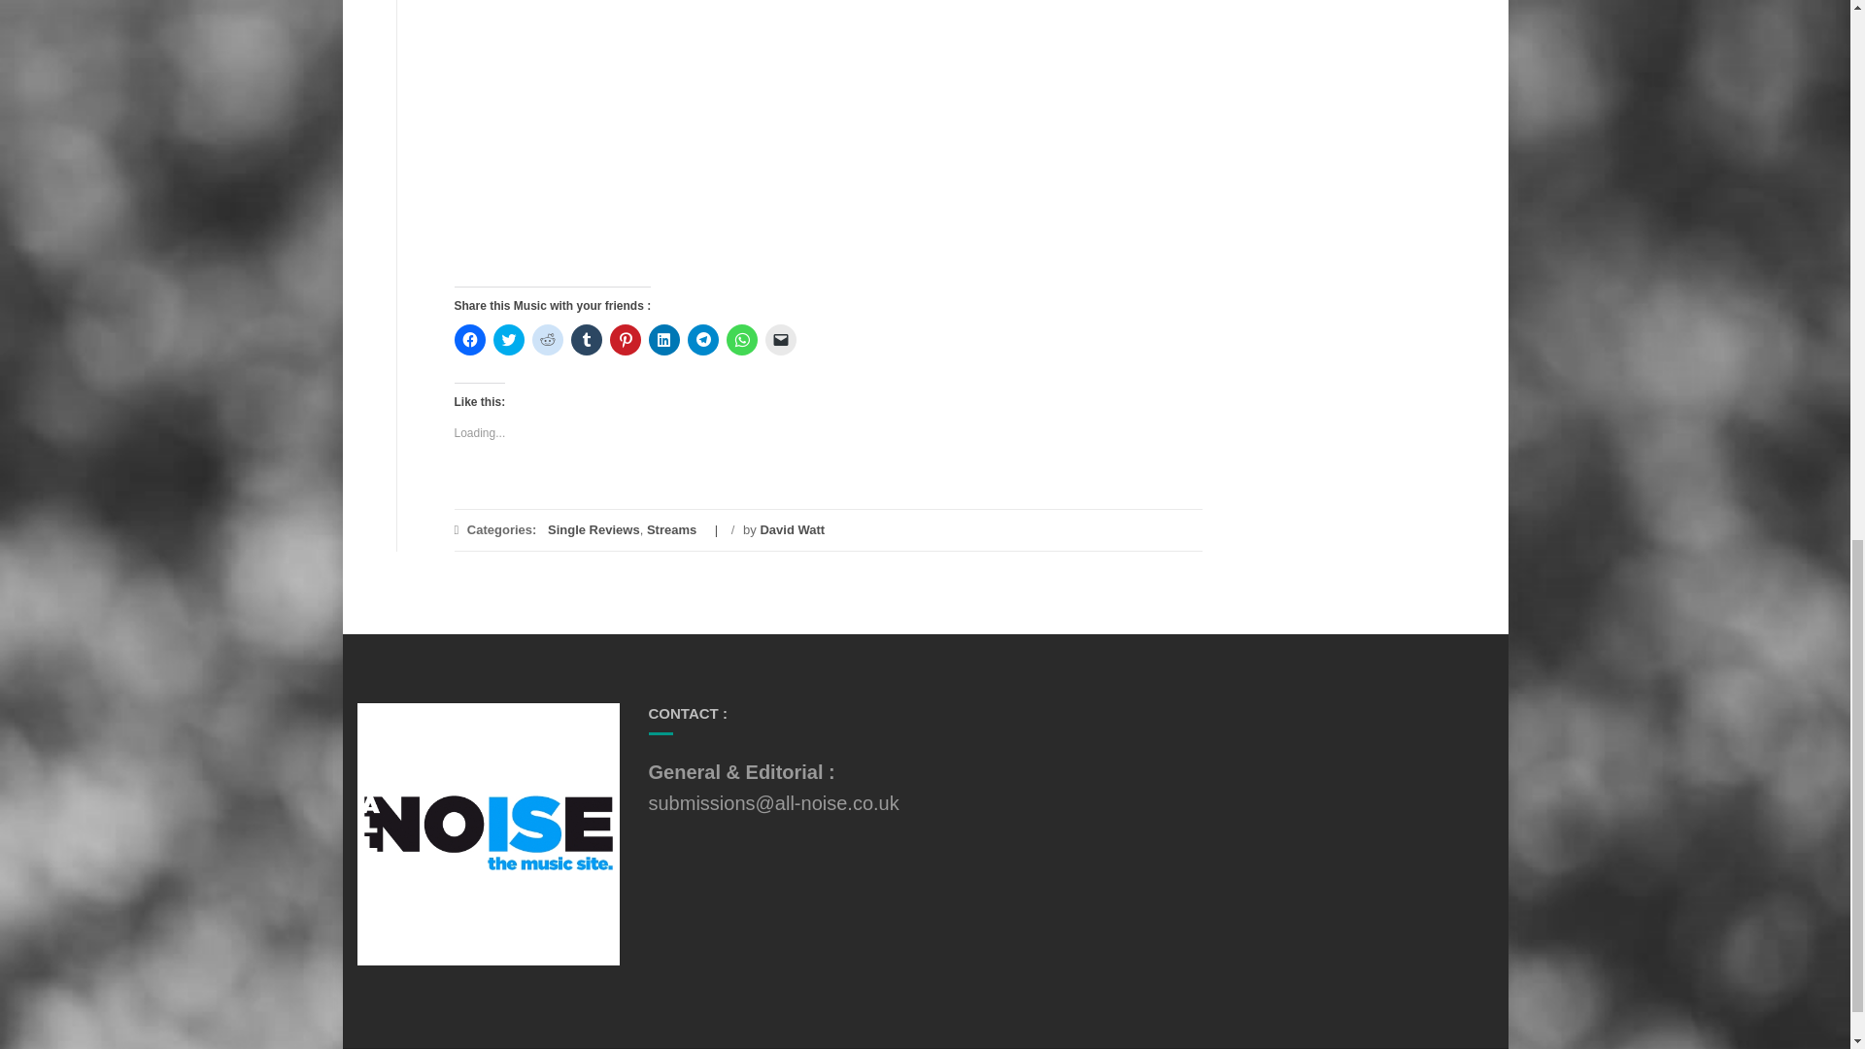 The image size is (1865, 1049). Describe the element at coordinates (742, 340) in the screenshot. I see `Click to share on WhatsApp` at that location.